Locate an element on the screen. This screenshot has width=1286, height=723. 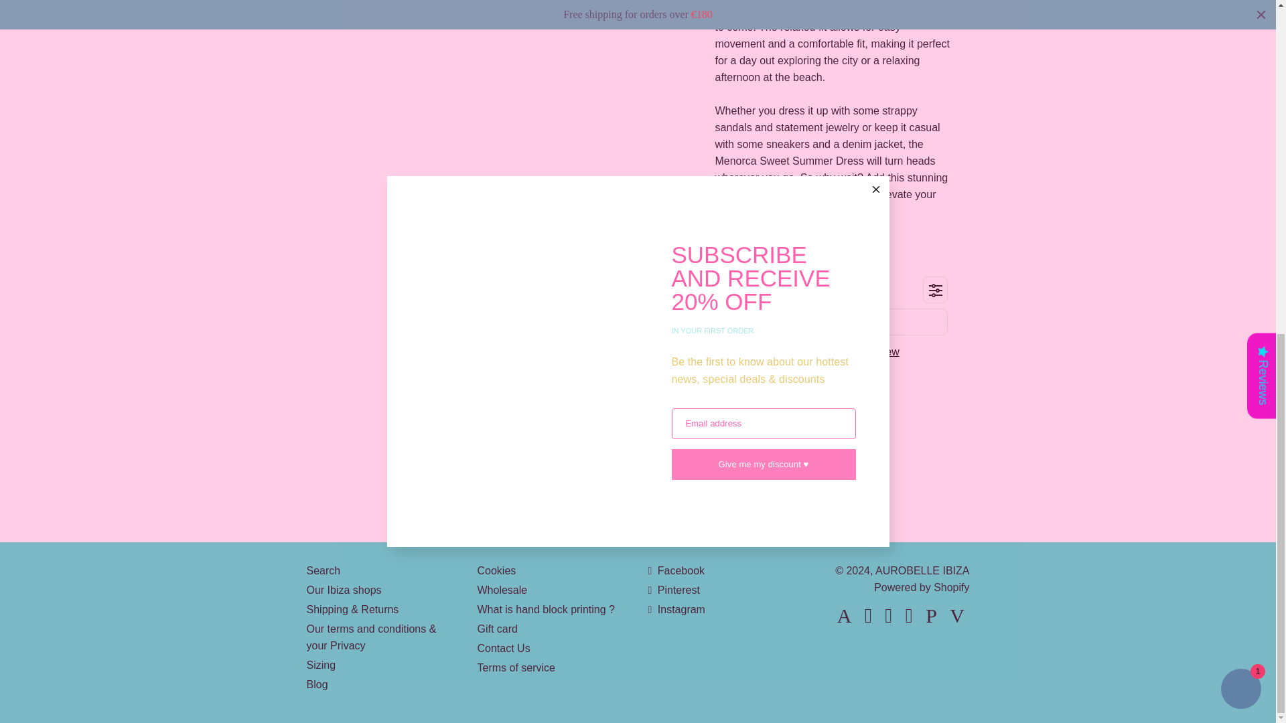
 AUROBELLE  IBIZA on Pinterest is located at coordinates (674, 589).